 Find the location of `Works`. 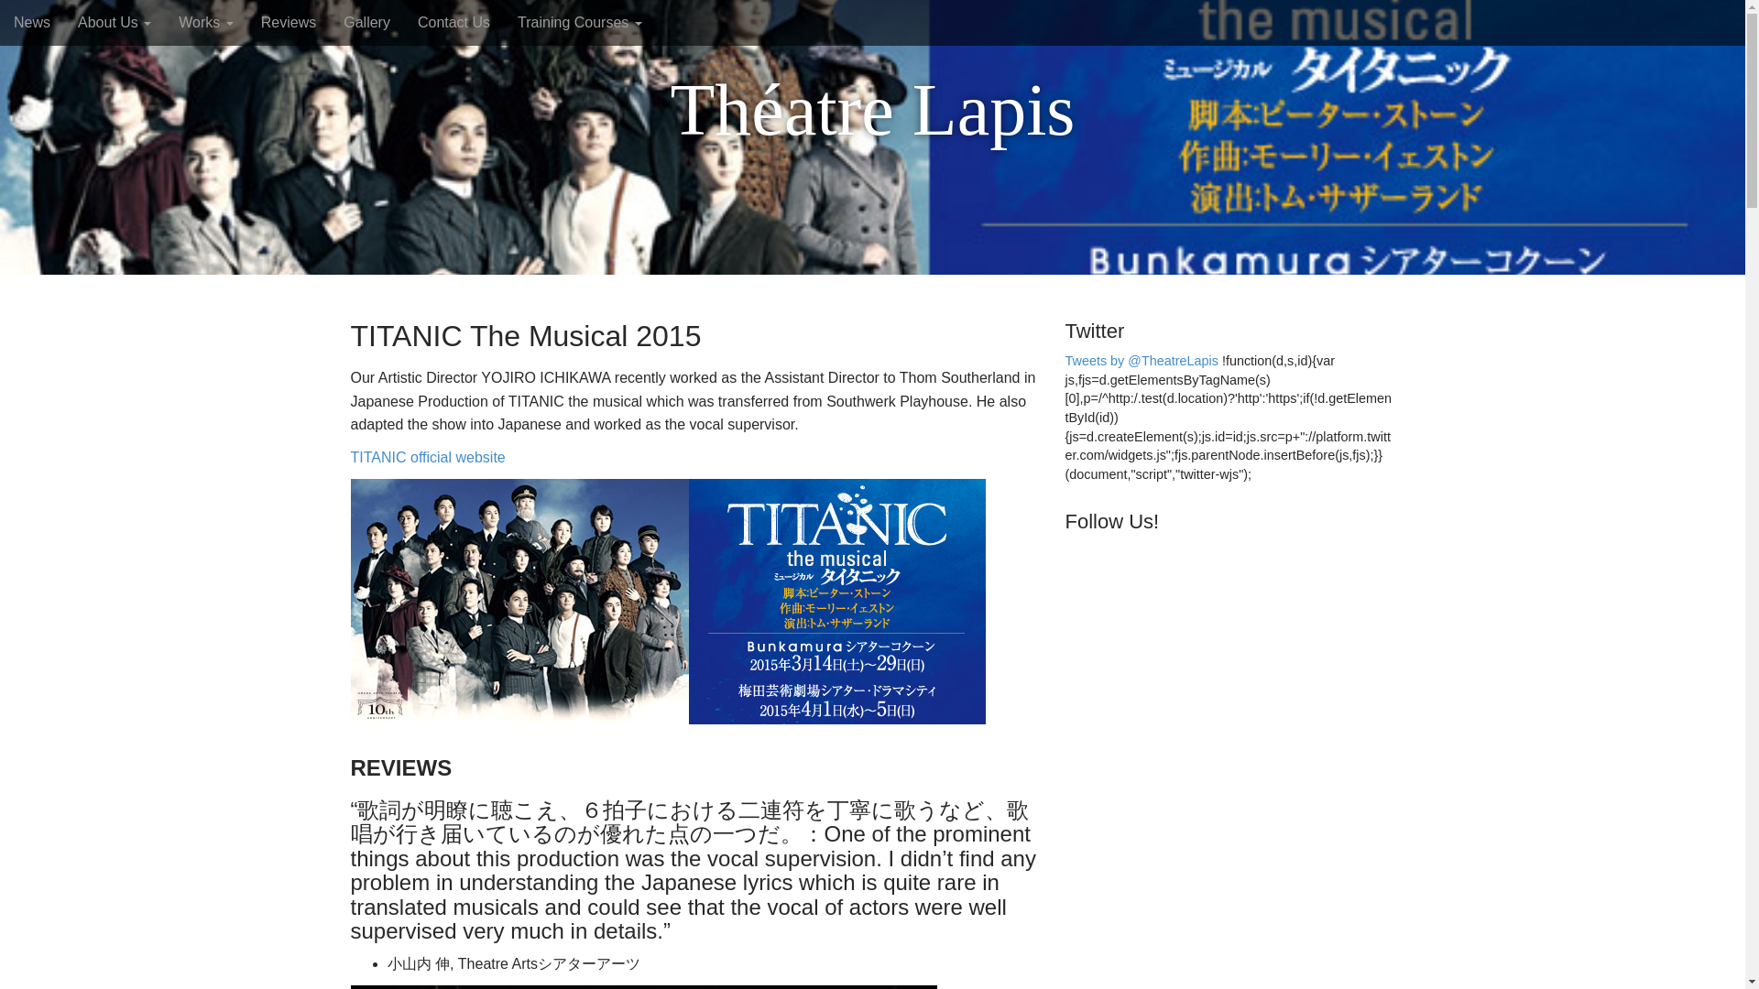

Works is located at coordinates (205, 22).